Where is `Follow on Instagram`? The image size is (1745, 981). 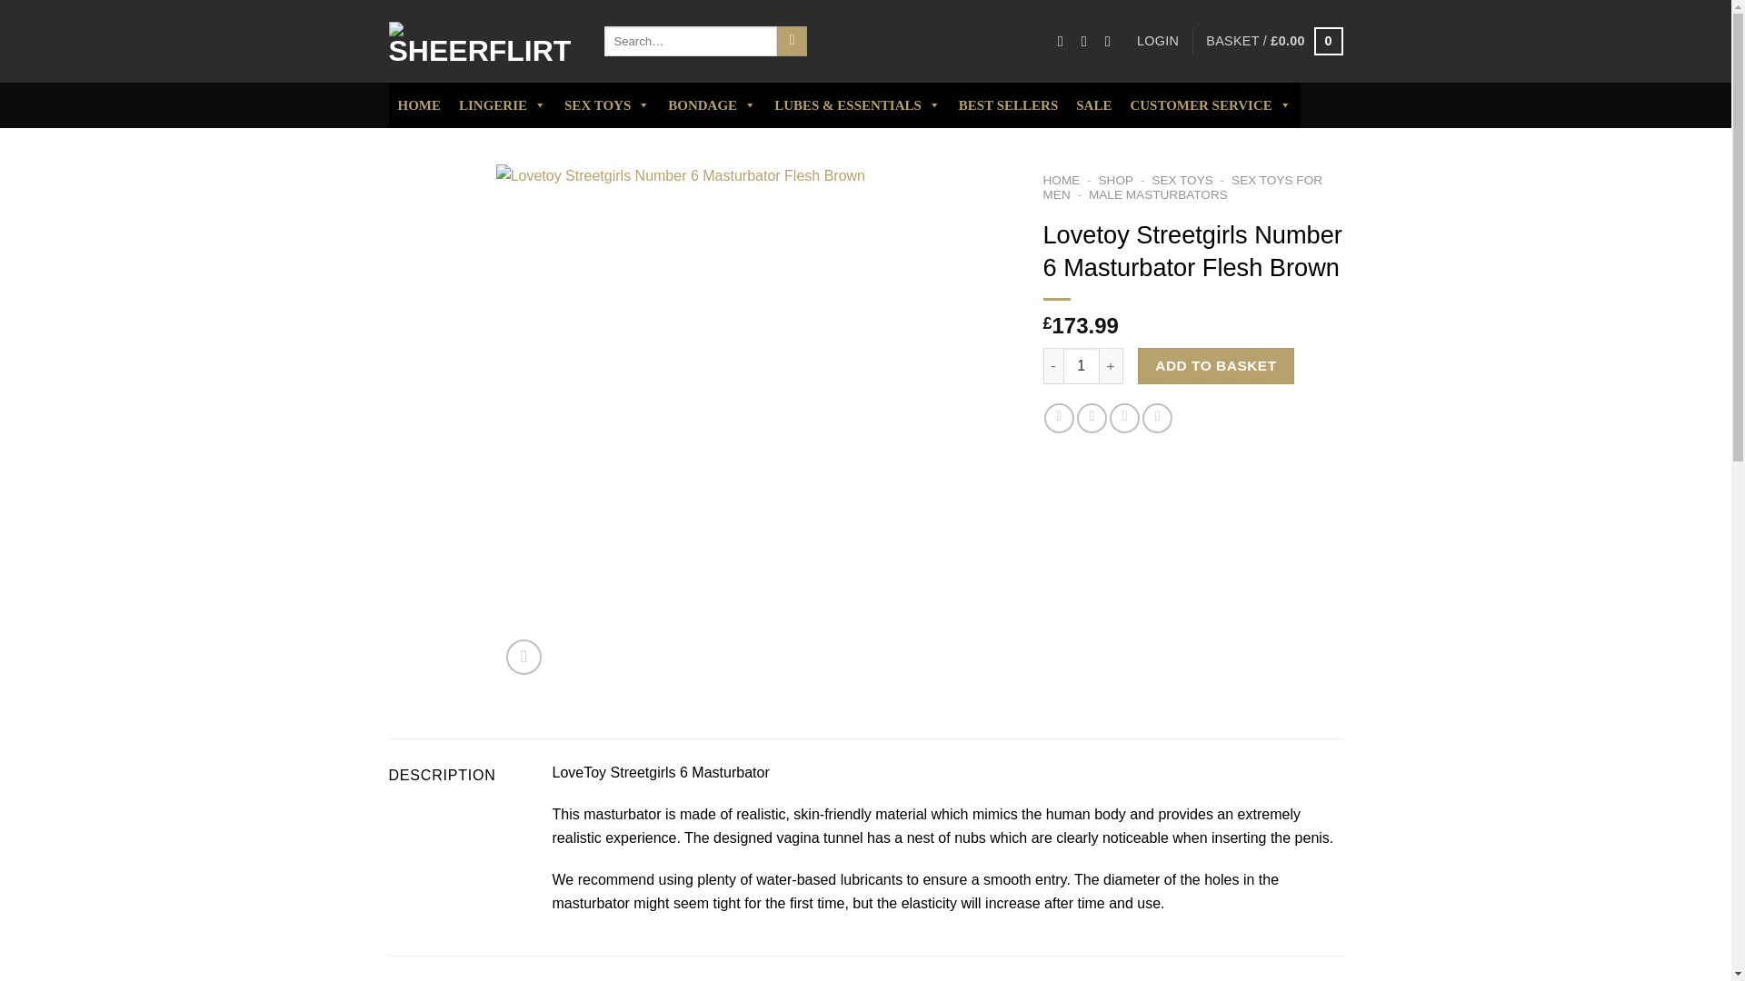 Follow on Instagram is located at coordinates (1089, 40).